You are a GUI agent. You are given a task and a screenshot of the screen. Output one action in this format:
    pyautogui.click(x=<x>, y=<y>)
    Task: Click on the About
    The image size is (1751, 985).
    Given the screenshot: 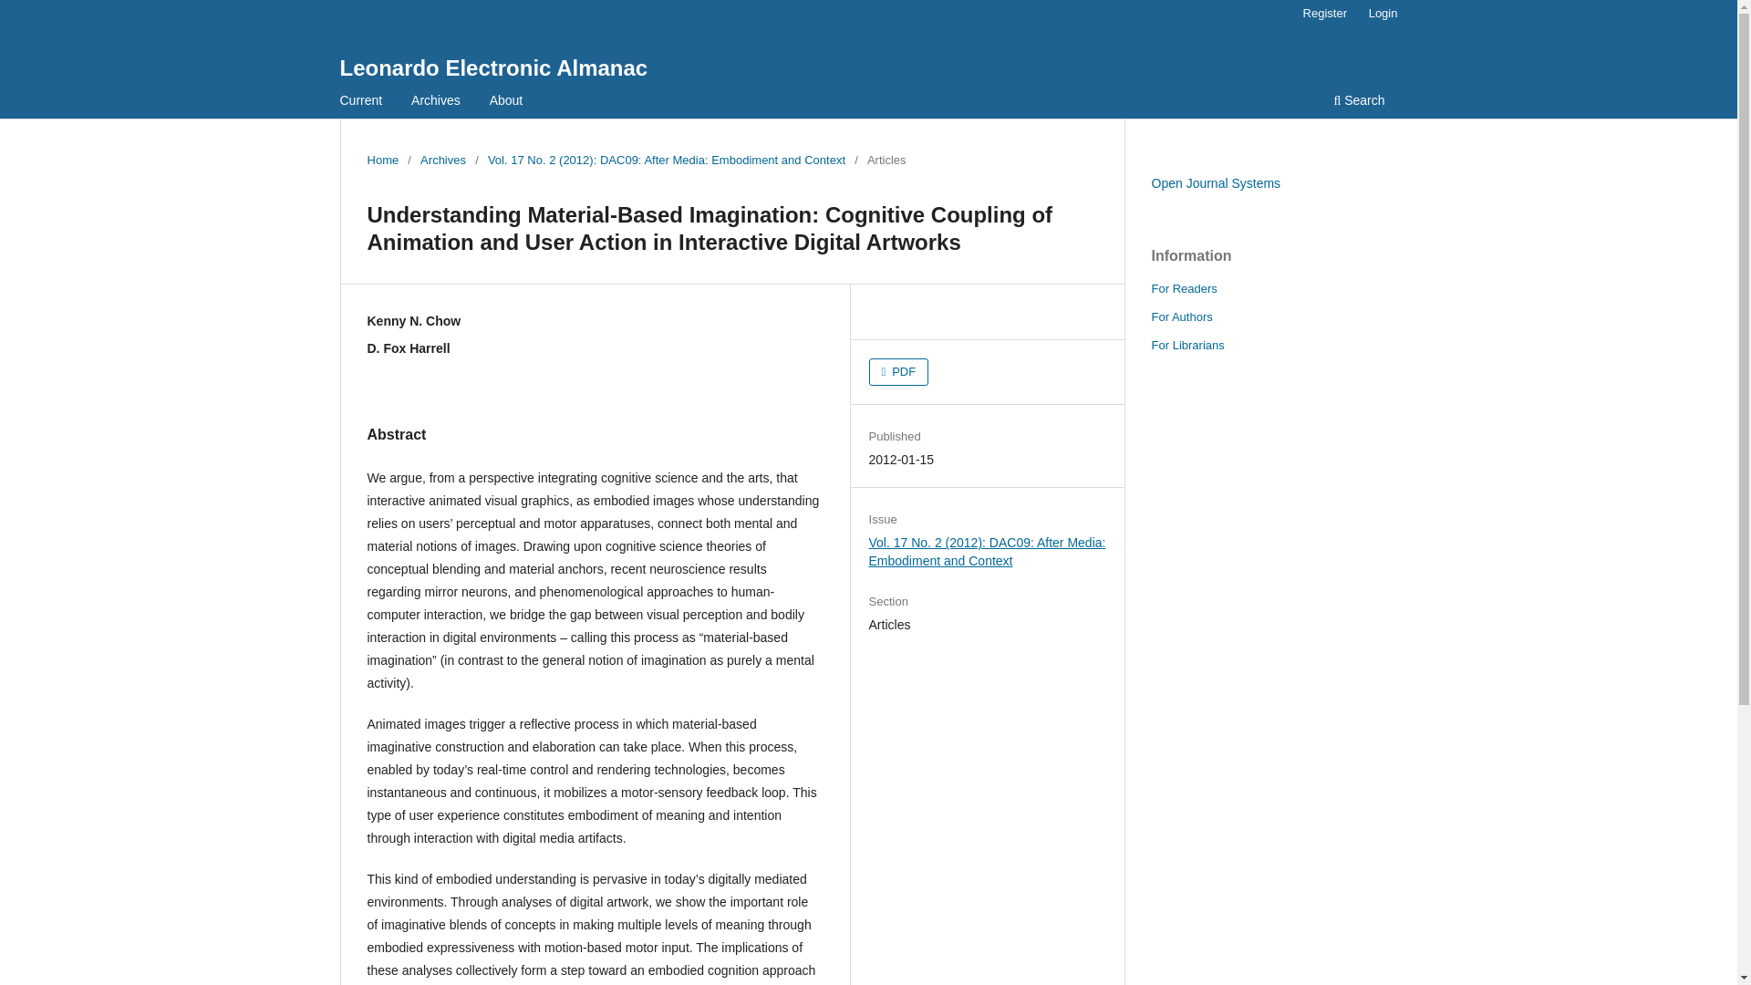 What is the action you would take?
    pyautogui.click(x=506, y=102)
    